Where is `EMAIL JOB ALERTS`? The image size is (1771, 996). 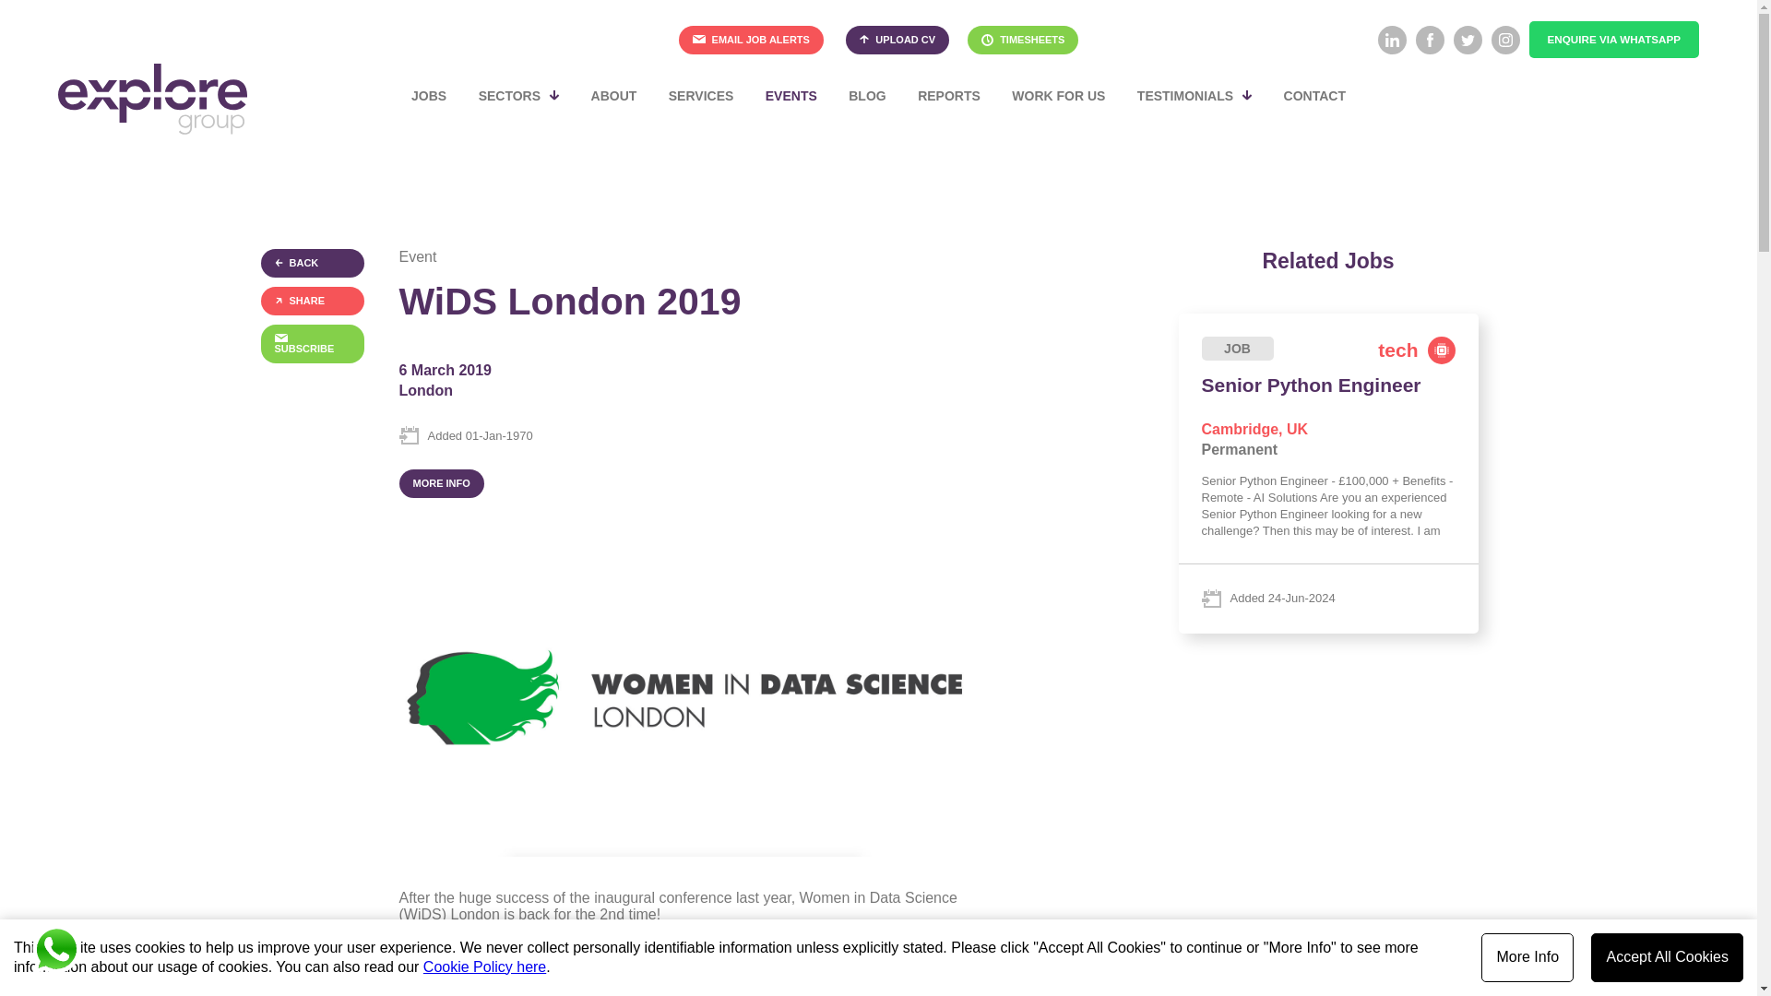 EMAIL JOB ALERTS is located at coordinates (751, 41).